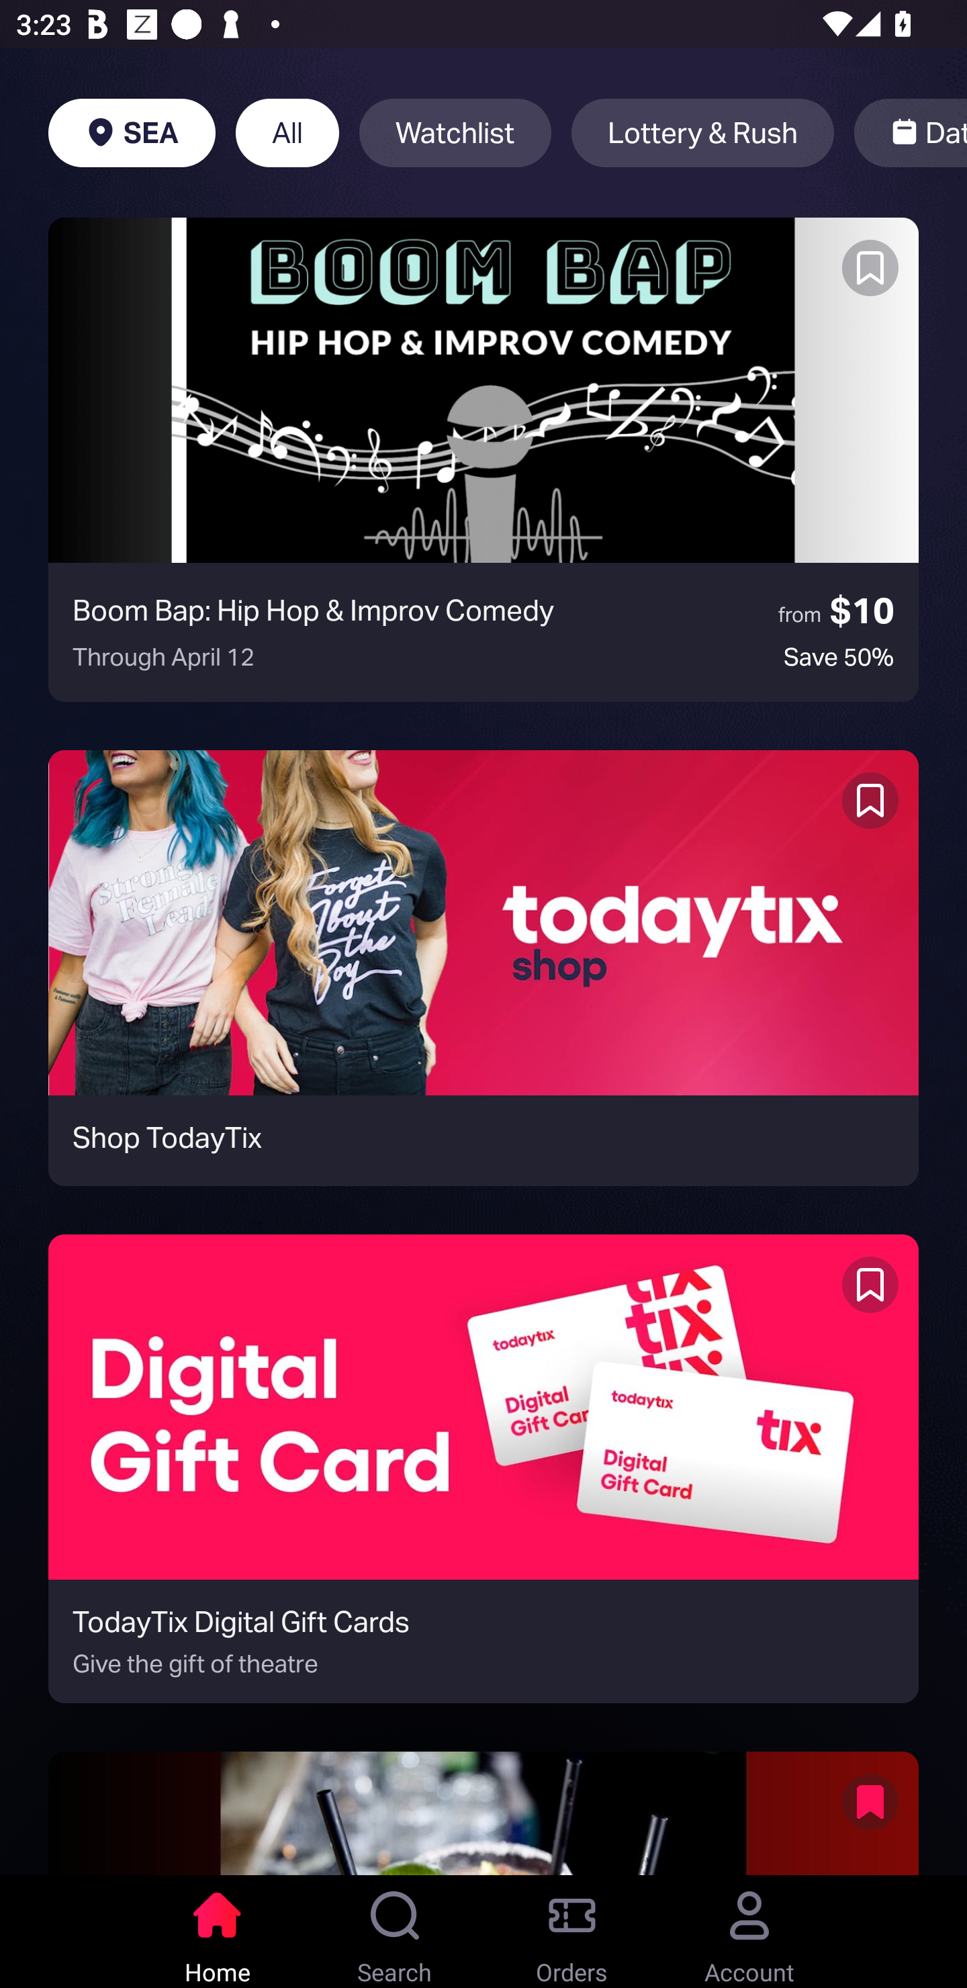  I want to click on SEA, so click(132, 133).